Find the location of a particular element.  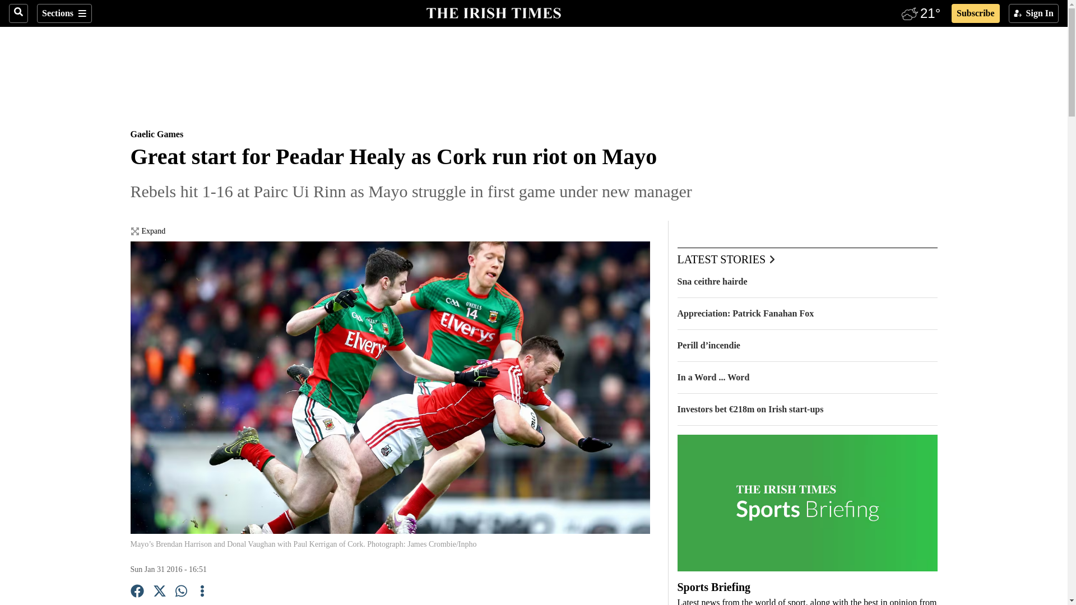

The Irish Times is located at coordinates (493, 12).